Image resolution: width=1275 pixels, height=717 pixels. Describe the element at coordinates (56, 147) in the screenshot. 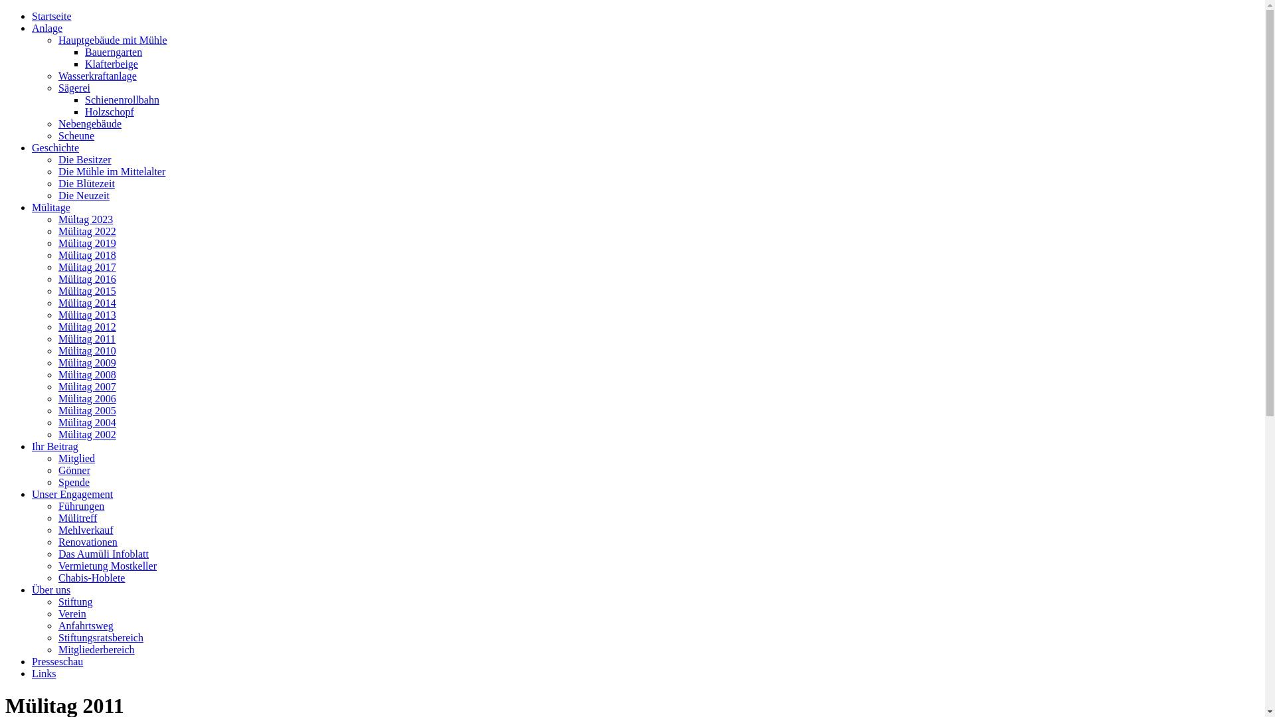

I see `Geschichte` at that location.